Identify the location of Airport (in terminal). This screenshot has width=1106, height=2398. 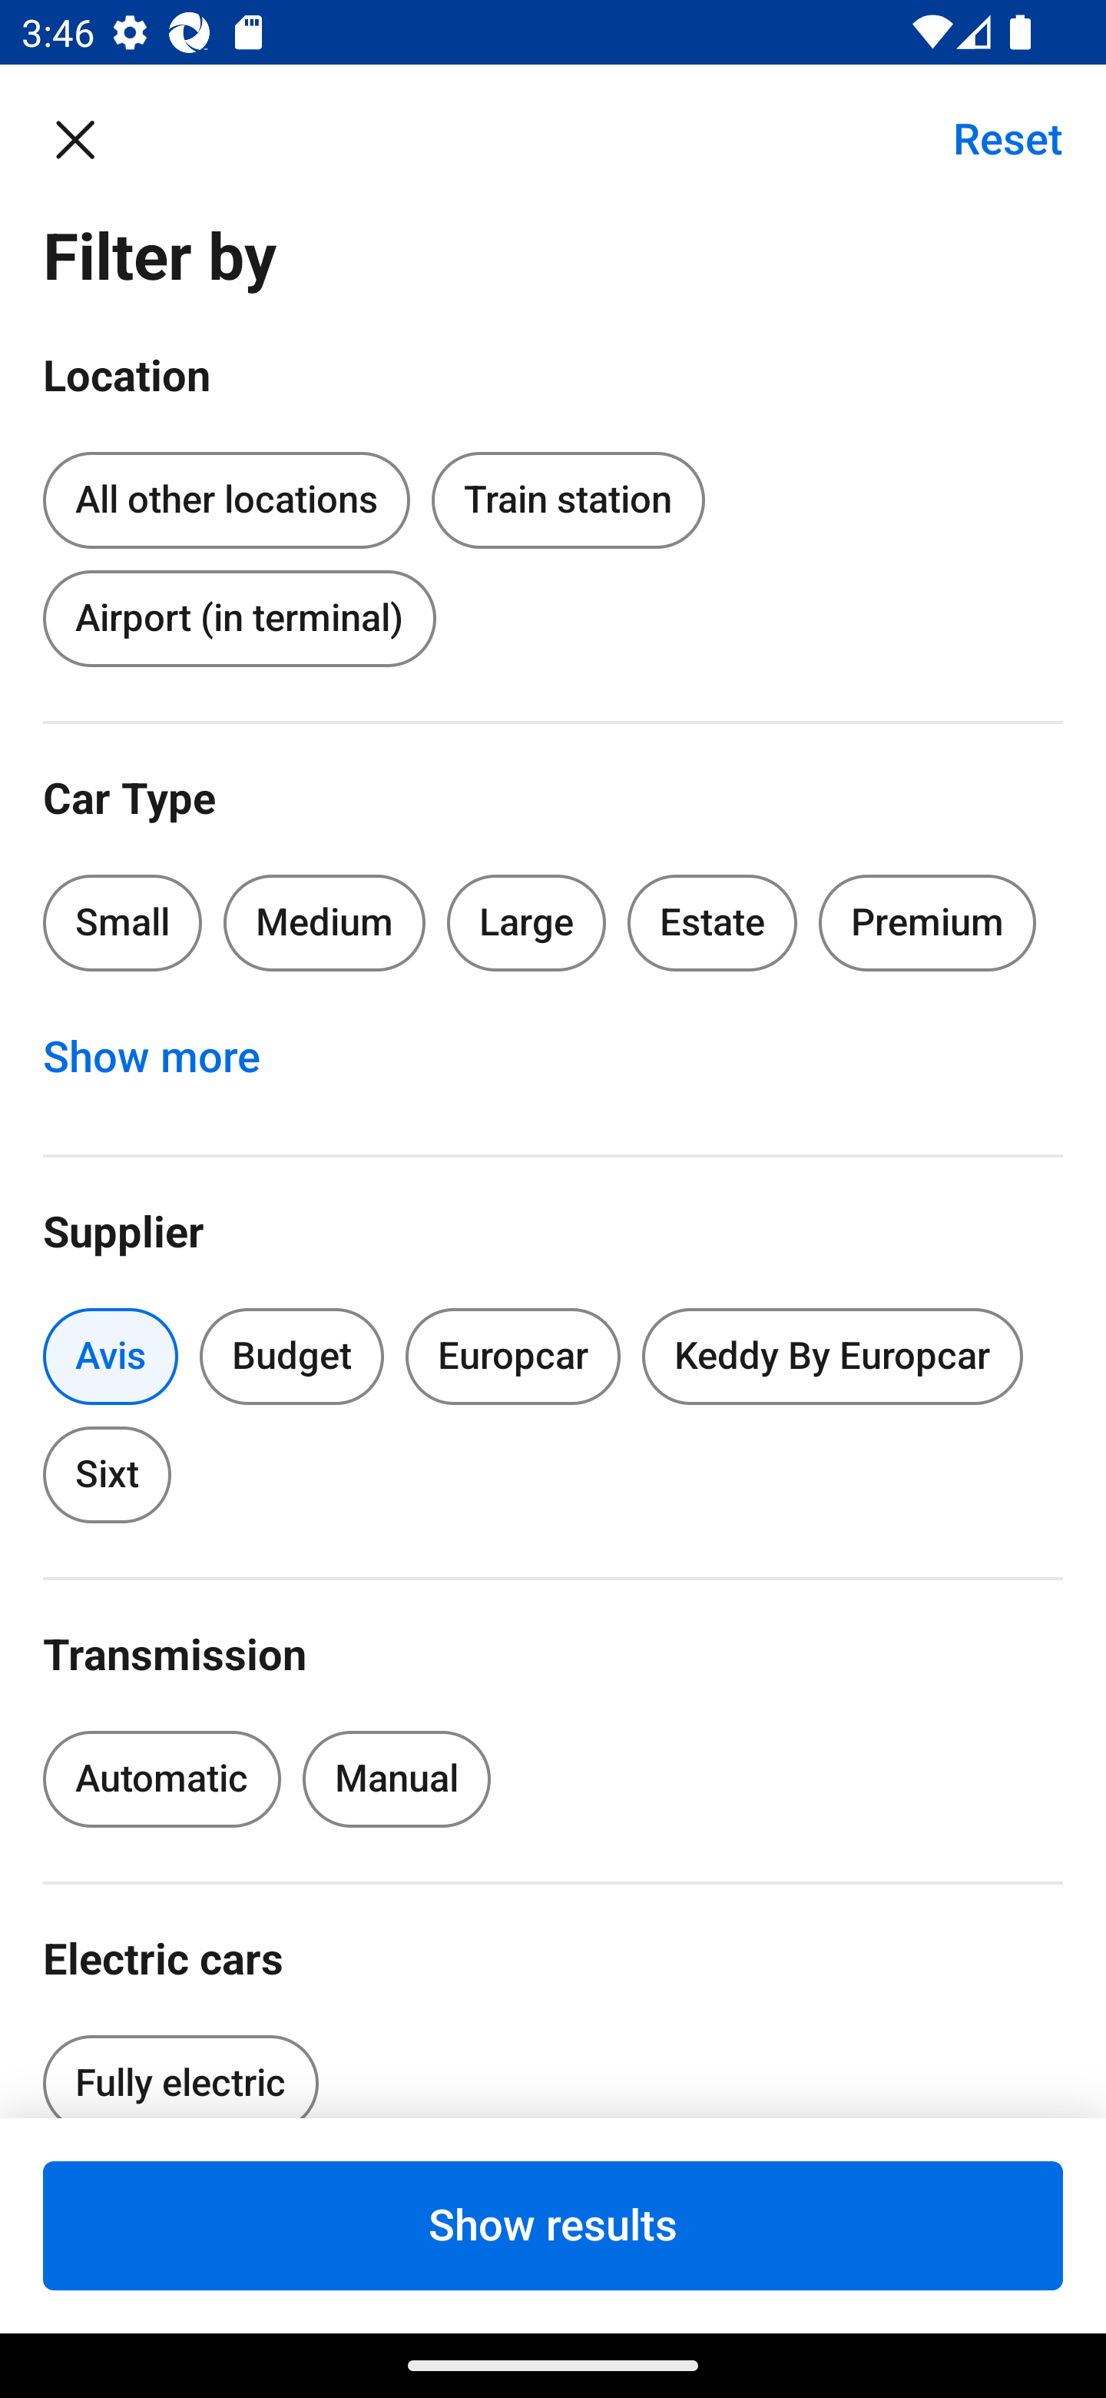
(239, 618).